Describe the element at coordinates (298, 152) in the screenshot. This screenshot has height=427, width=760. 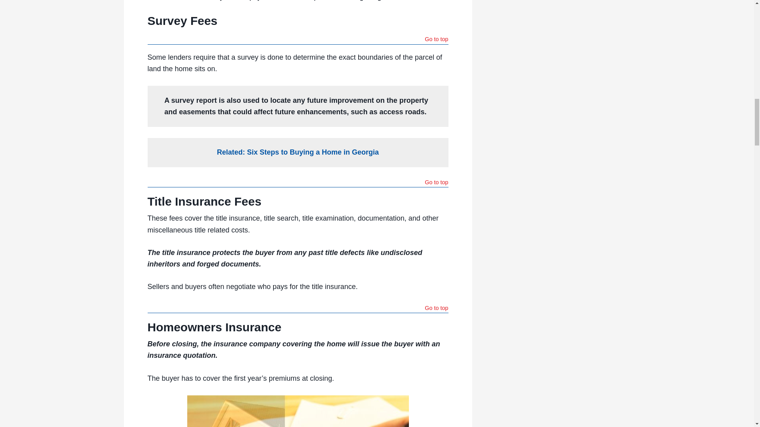
I see `Related: Six Steps to Buying a Home in Georgia` at that location.